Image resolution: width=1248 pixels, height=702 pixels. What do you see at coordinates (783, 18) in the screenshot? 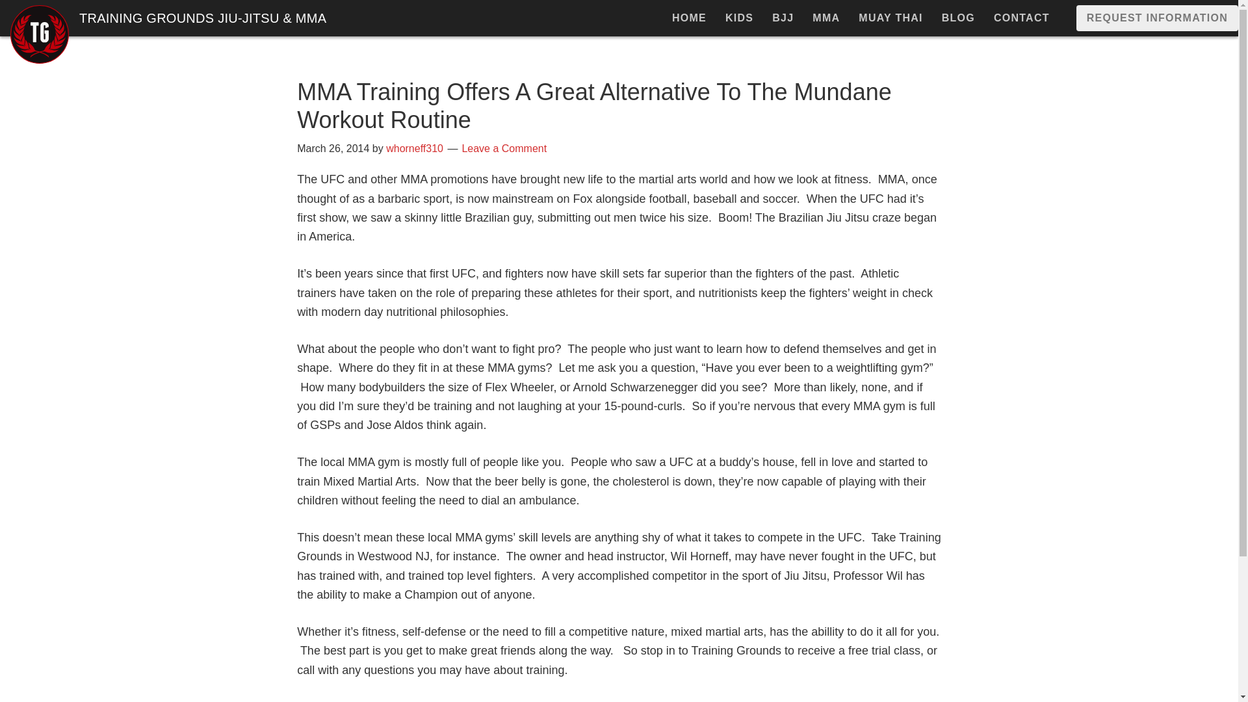
I see `BJJ` at bounding box center [783, 18].